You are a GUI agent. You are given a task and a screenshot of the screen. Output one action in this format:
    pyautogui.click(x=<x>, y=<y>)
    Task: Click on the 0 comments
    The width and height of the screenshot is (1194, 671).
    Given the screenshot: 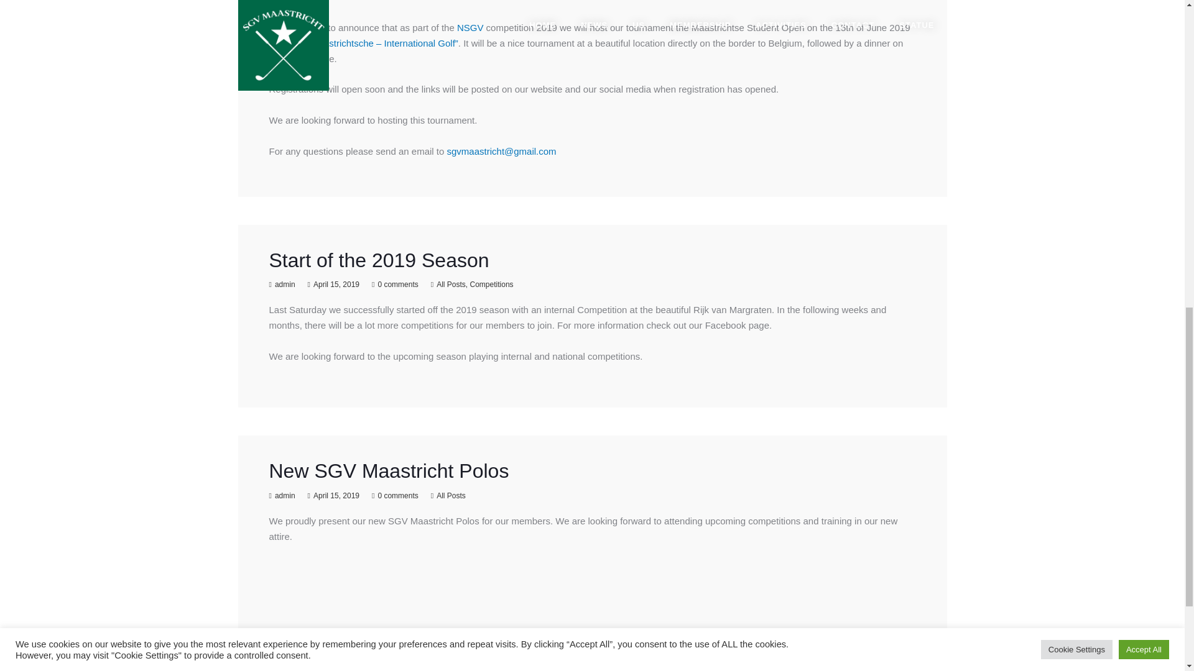 What is the action you would take?
    pyautogui.click(x=397, y=285)
    